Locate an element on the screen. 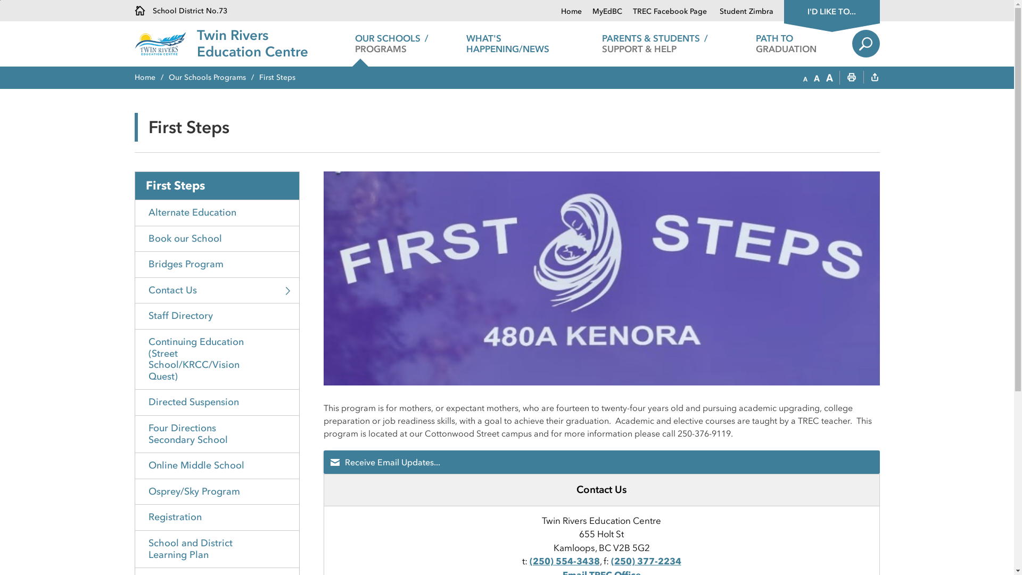 The width and height of the screenshot is (1022, 575). Print This Page is located at coordinates (852, 78).